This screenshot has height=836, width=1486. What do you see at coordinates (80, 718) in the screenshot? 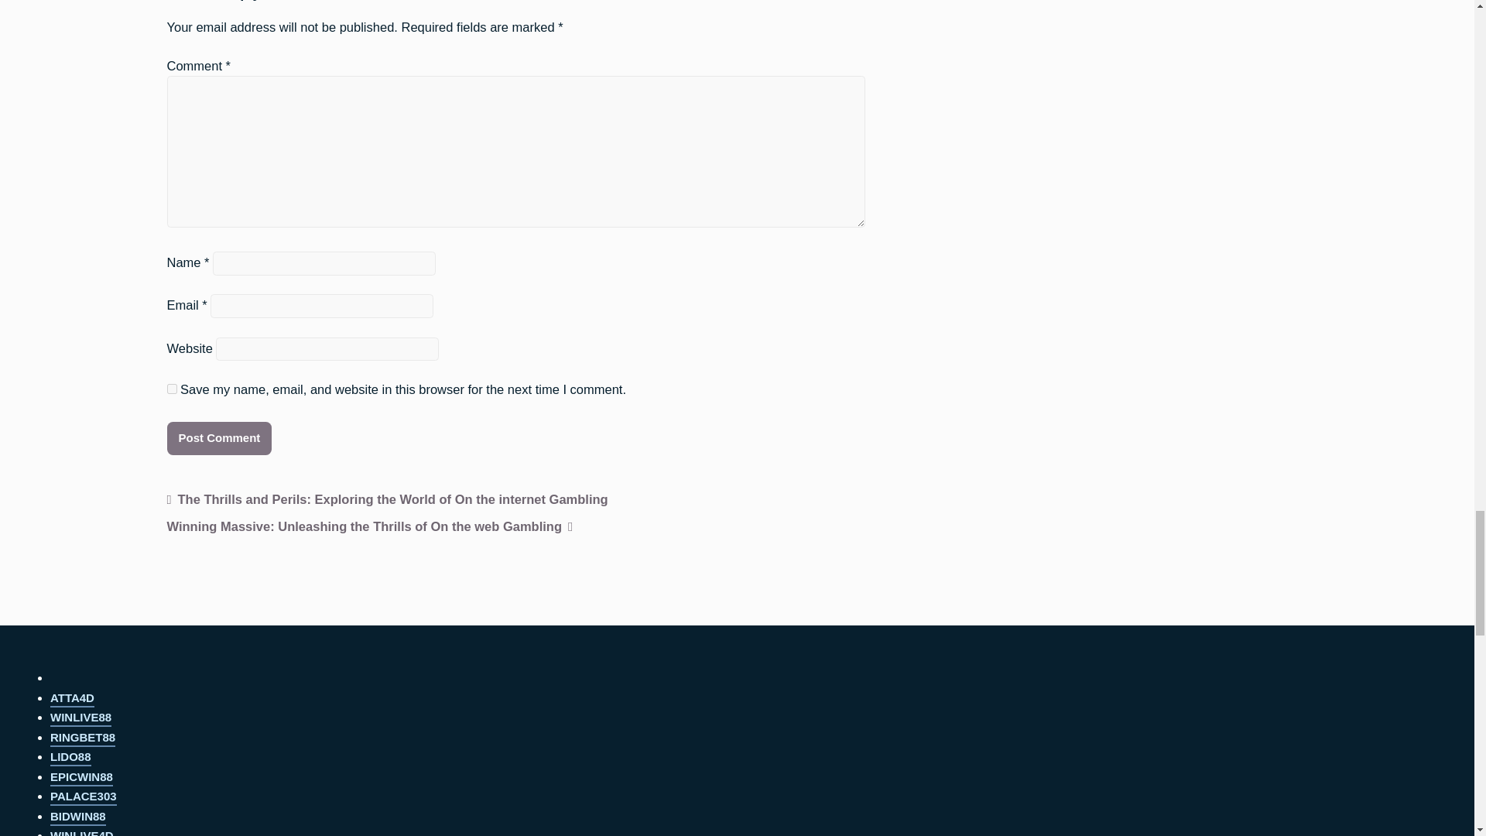
I see `WINLIVE88` at bounding box center [80, 718].